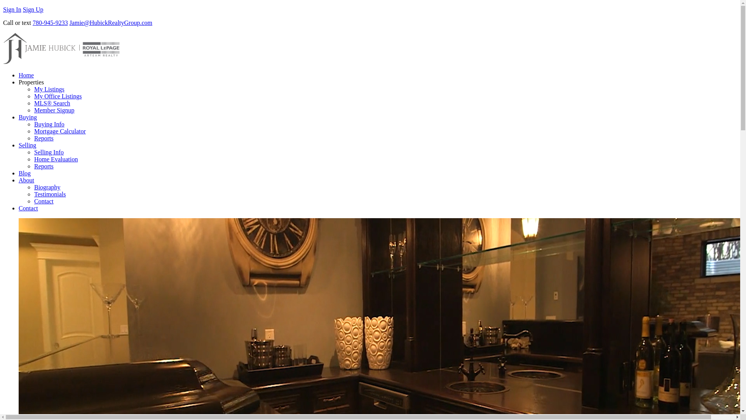  What do you see at coordinates (26, 75) in the screenshot?
I see `Home` at bounding box center [26, 75].